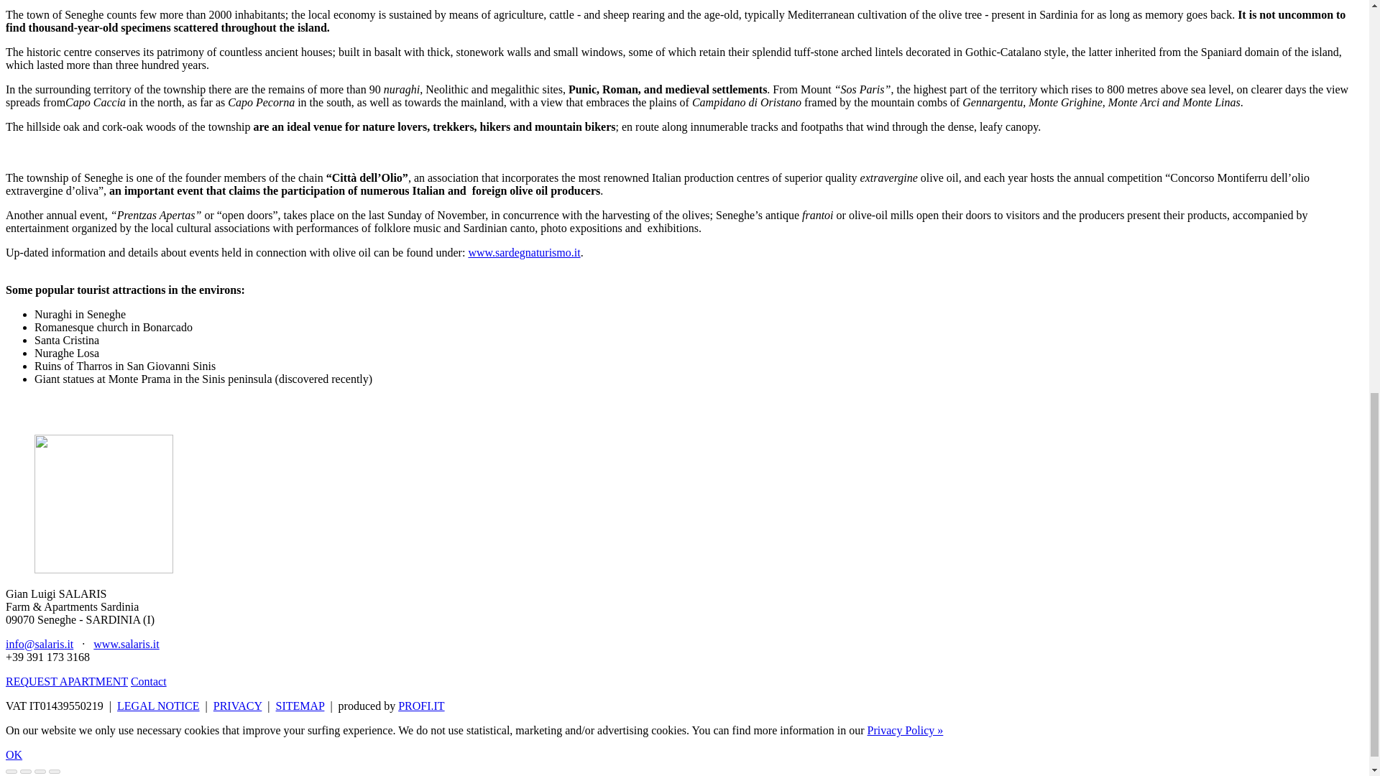 This screenshot has width=1380, height=776. What do you see at coordinates (149, 681) in the screenshot?
I see `Contact` at bounding box center [149, 681].